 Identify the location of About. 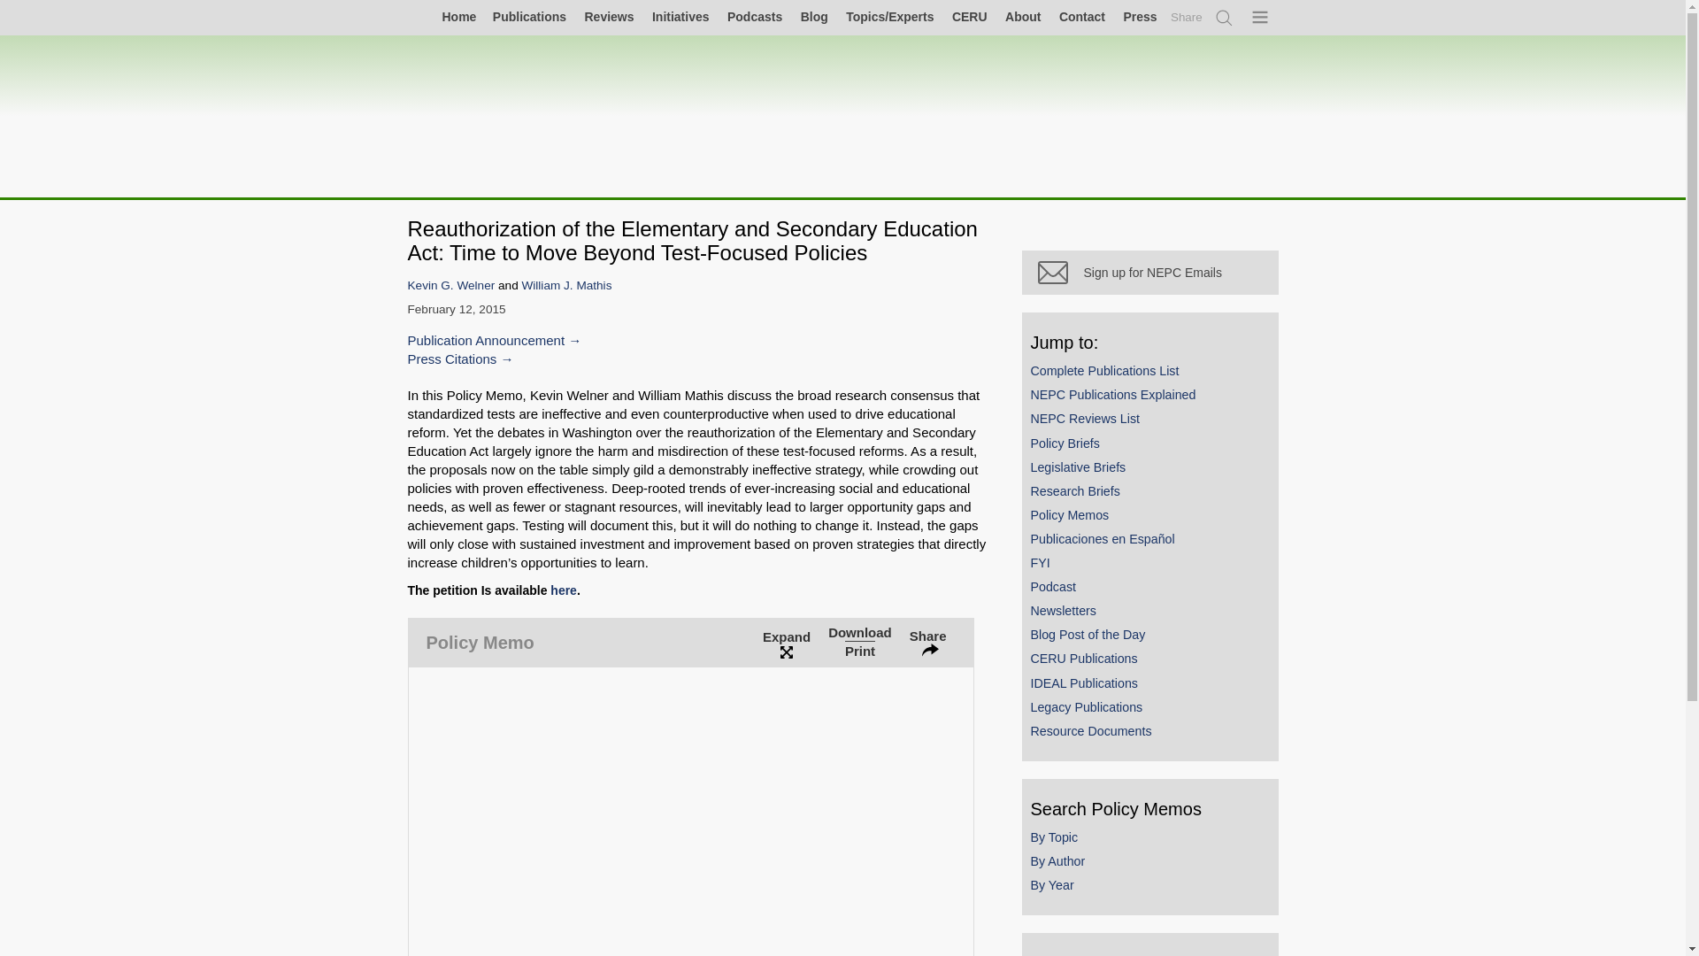
(1022, 16).